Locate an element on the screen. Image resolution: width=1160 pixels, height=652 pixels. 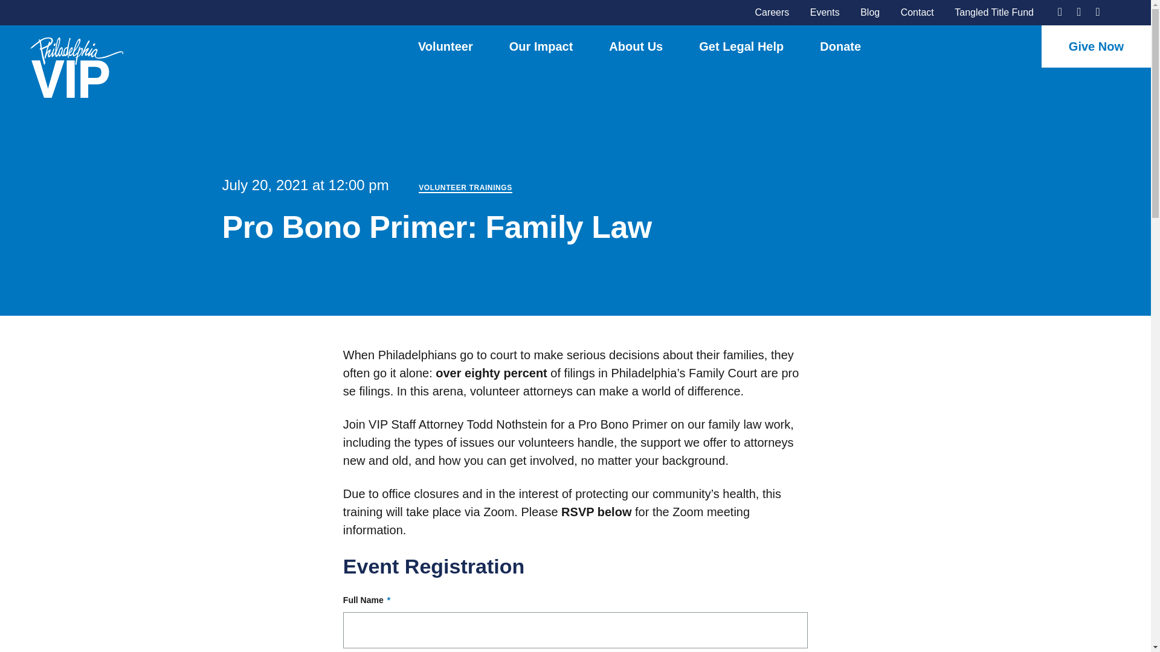
Volunteer is located at coordinates (445, 46).